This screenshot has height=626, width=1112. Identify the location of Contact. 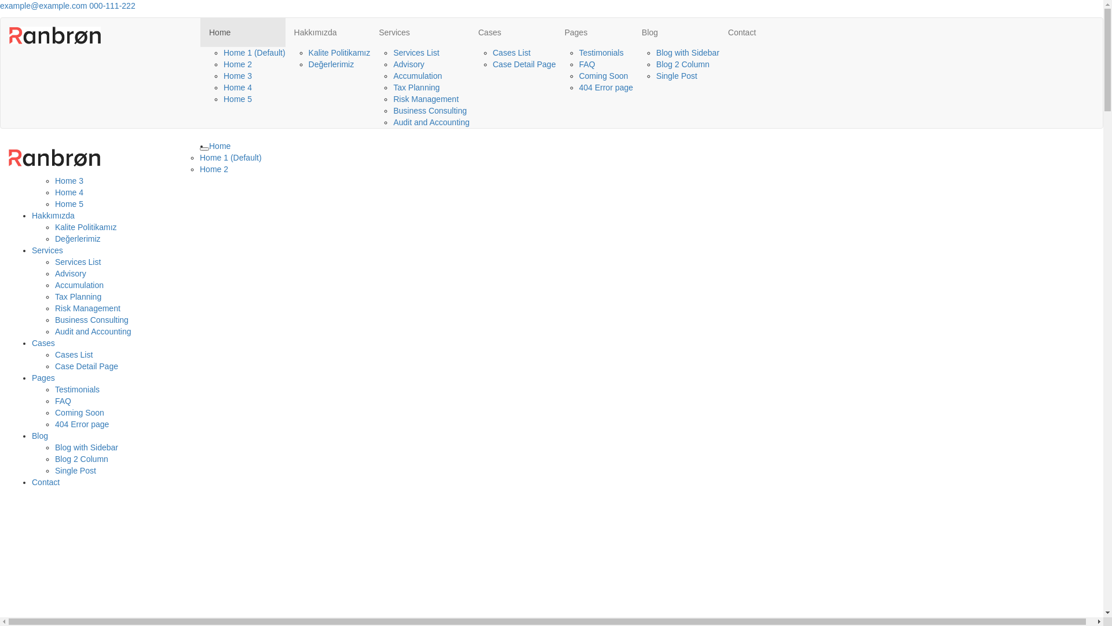
(46, 482).